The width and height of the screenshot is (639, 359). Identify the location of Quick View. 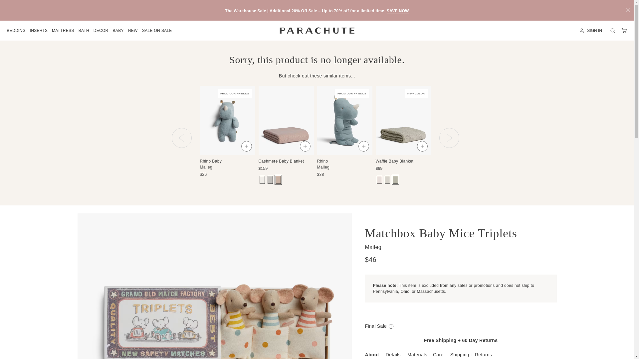
(481, 146).